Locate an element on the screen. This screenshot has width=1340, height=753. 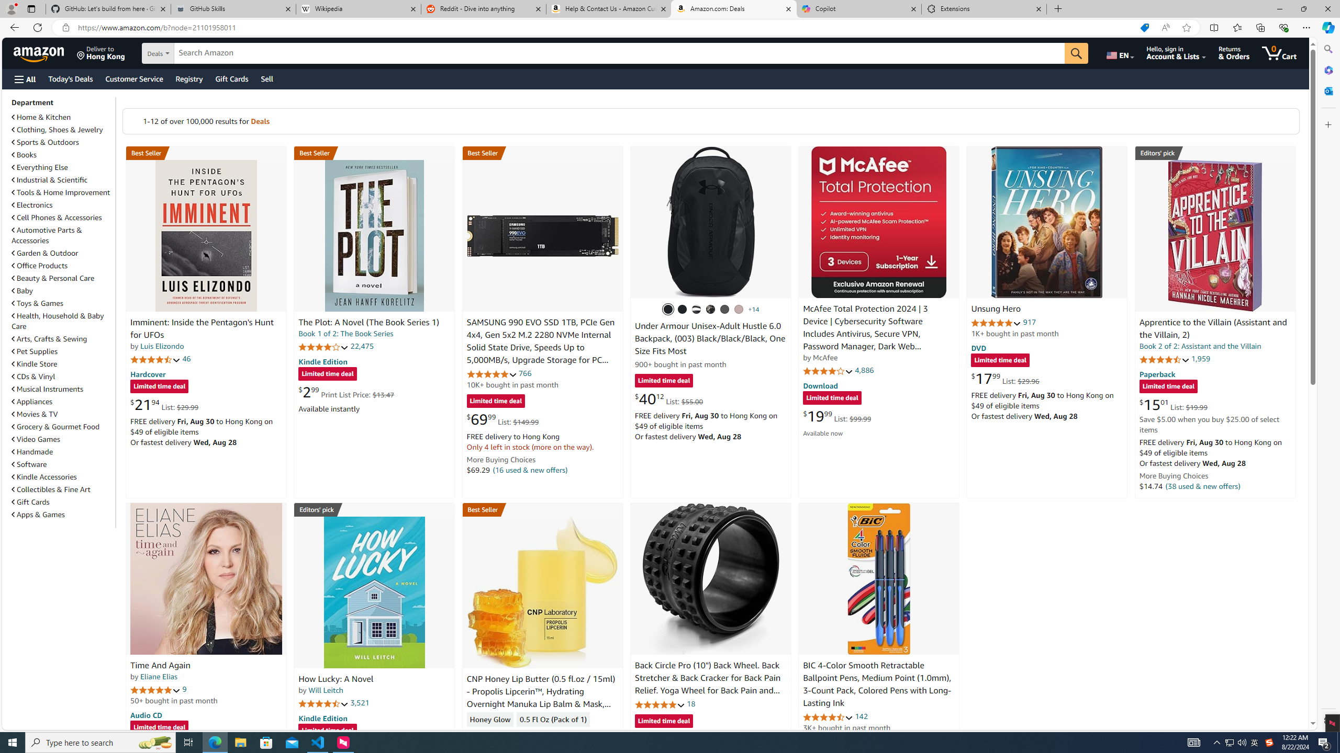
(002) Black / Black / White is located at coordinates (696, 310).